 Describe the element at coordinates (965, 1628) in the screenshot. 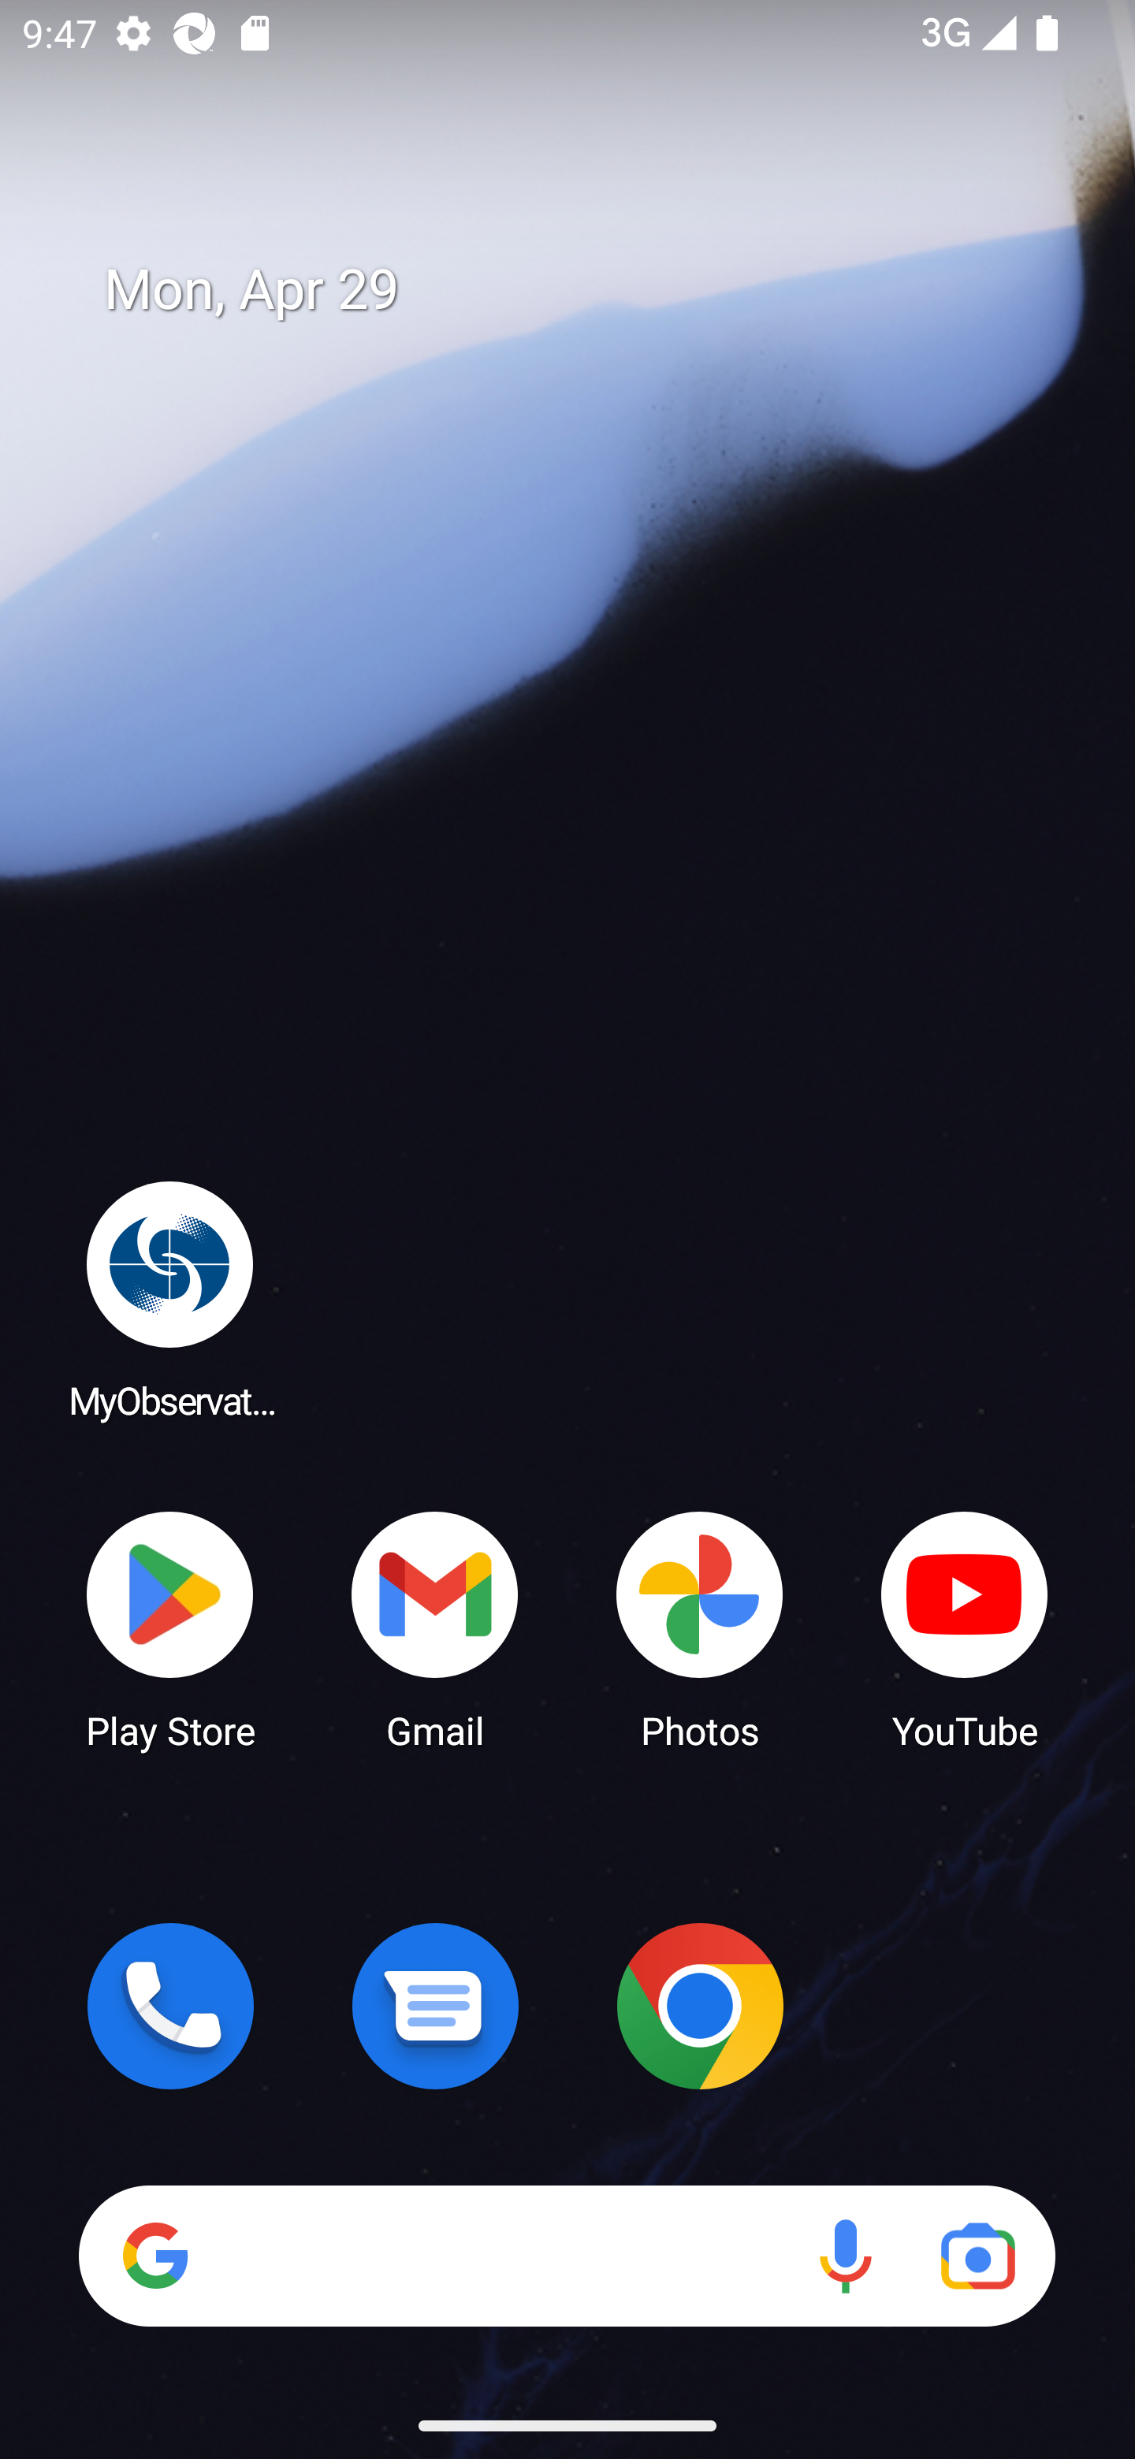

I see `YouTube` at that location.